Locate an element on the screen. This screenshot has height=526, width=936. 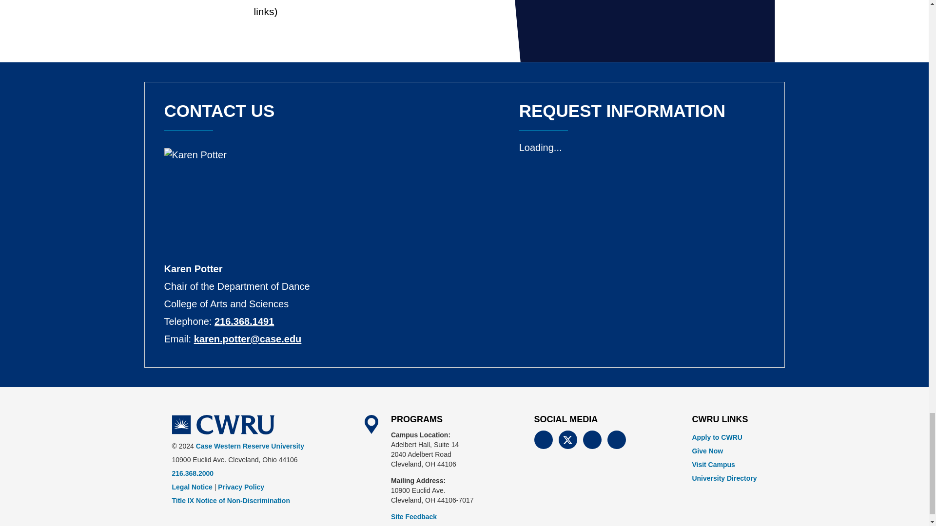
Case Western Reserve University is located at coordinates (250, 446).